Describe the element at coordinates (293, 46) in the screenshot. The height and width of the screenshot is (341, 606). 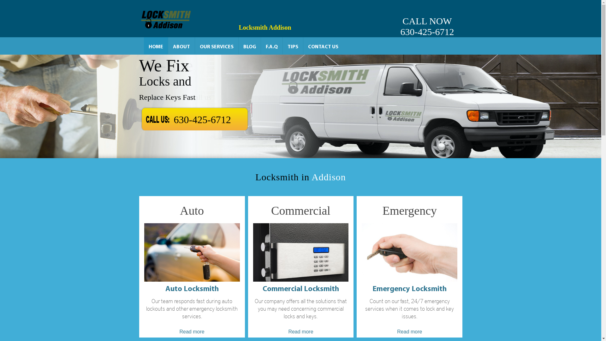
I see `TIPS` at that location.